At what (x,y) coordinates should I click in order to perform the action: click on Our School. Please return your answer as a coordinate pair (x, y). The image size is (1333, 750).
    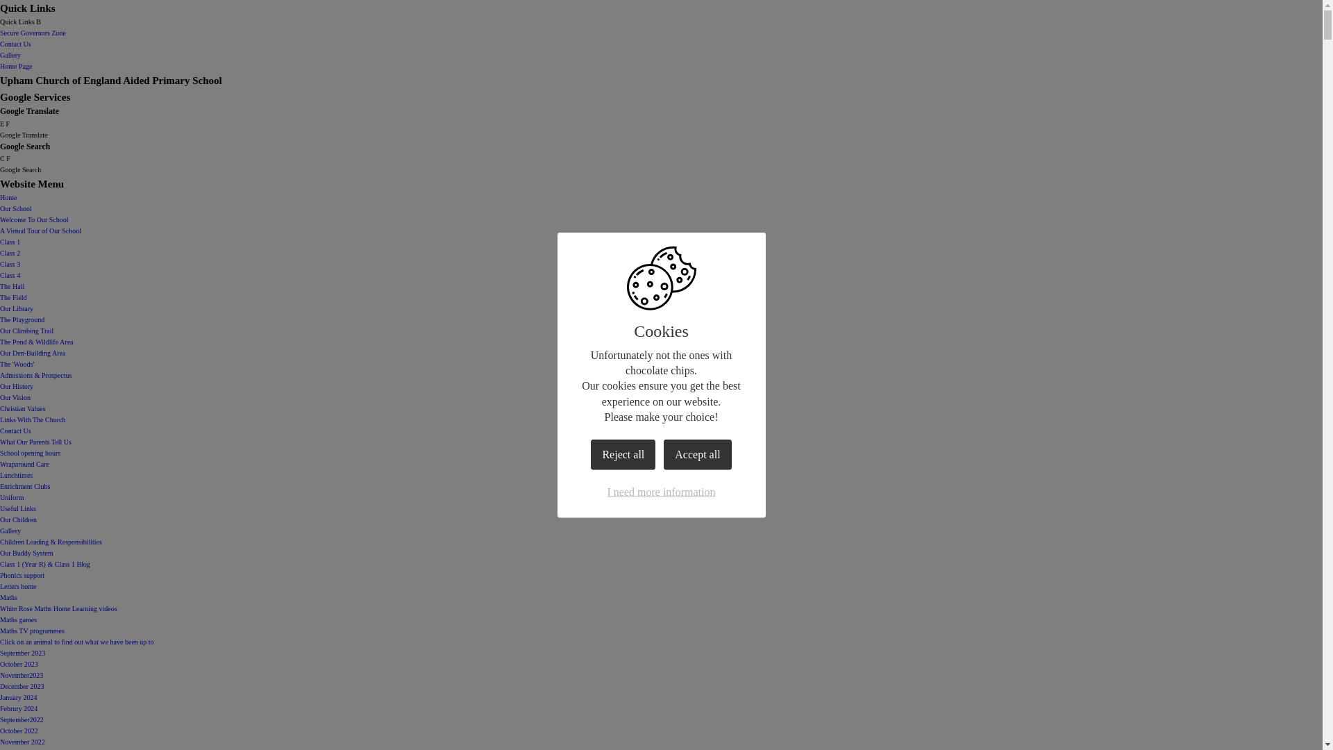
    Looking at the image, I should click on (16, 208).